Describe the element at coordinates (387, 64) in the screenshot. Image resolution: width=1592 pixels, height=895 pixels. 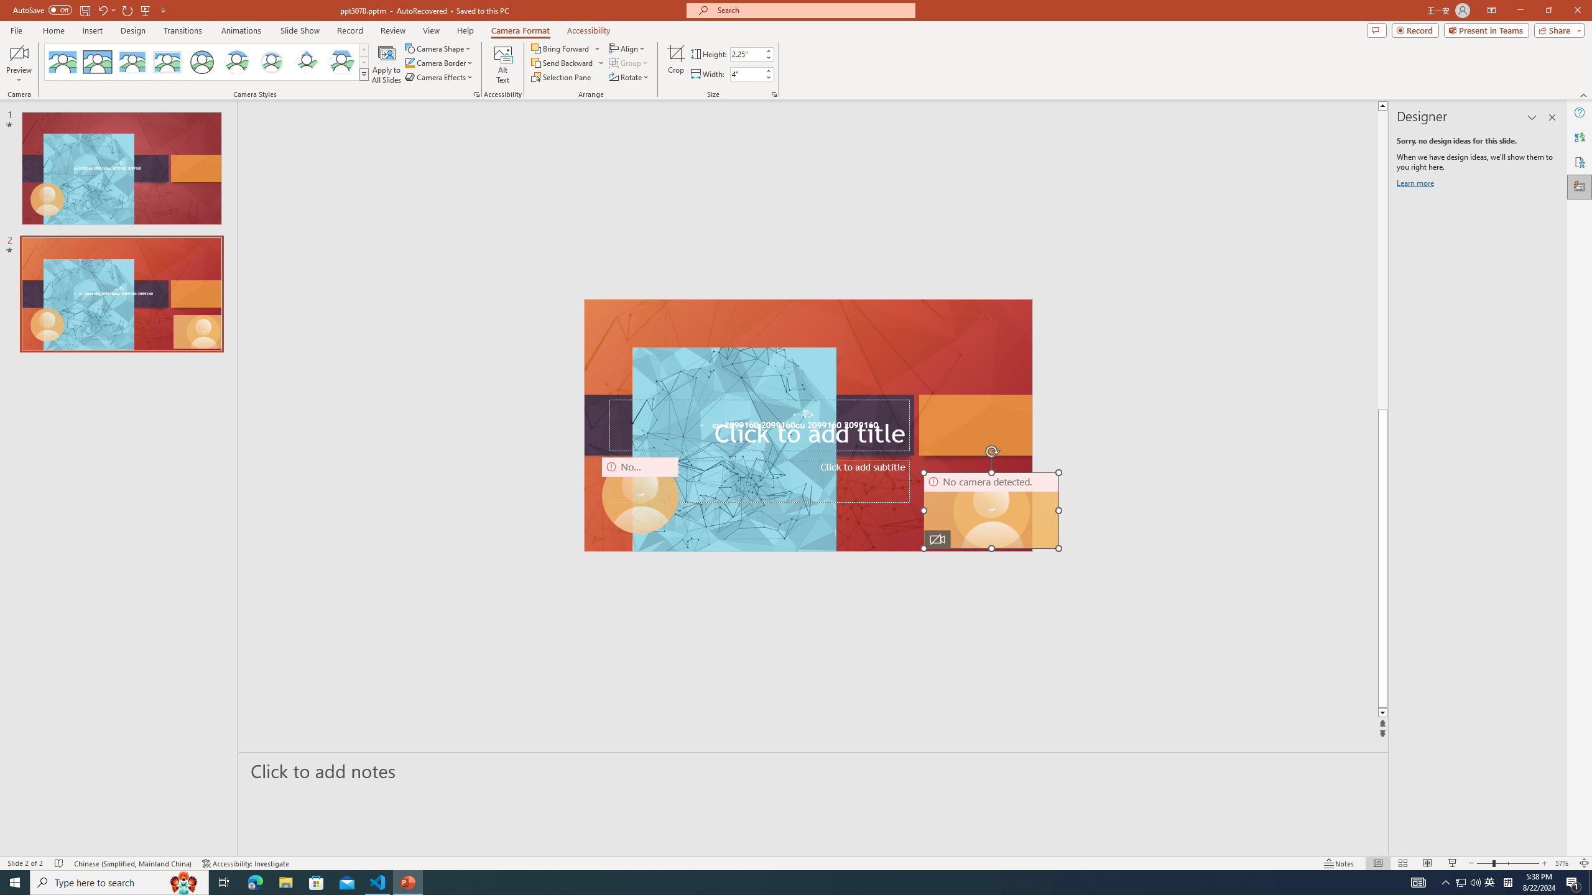
I see `Apply to All Slides` at that location.